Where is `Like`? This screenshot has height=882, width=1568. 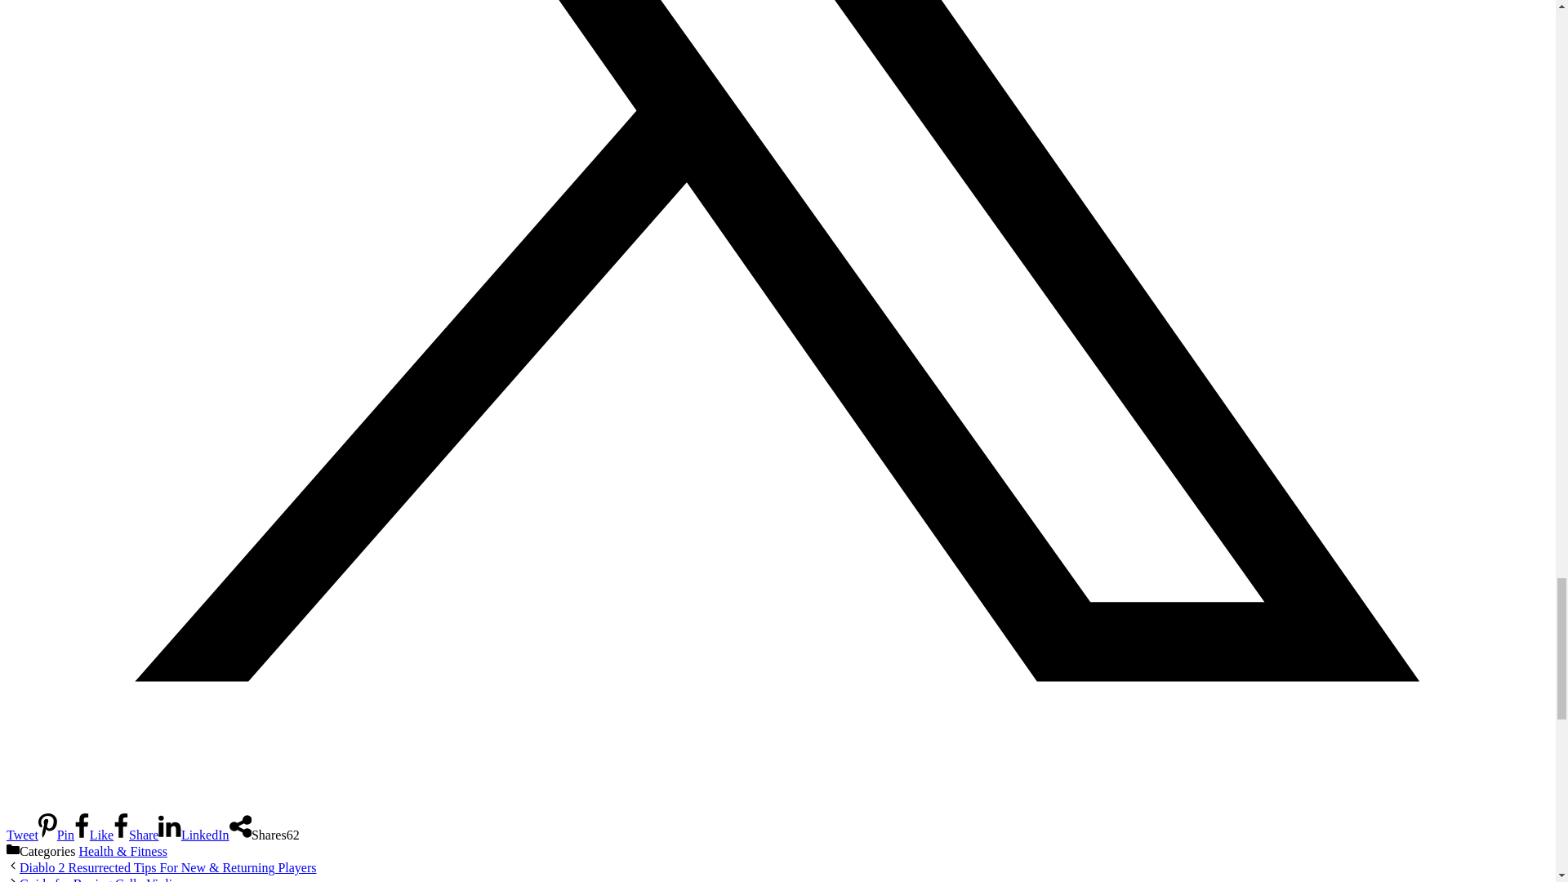
Like is located at coordinates (93, 835).